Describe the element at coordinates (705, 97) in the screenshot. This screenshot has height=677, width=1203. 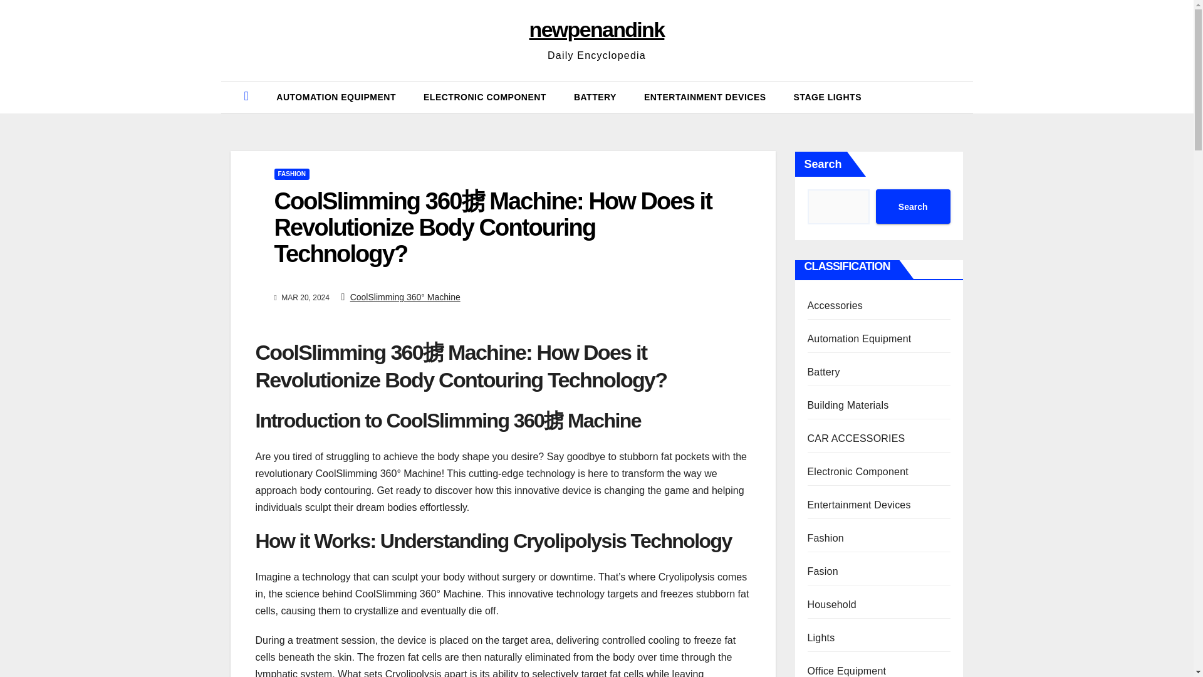
I see `ENTERTAINMENT DEVICES` at that location.